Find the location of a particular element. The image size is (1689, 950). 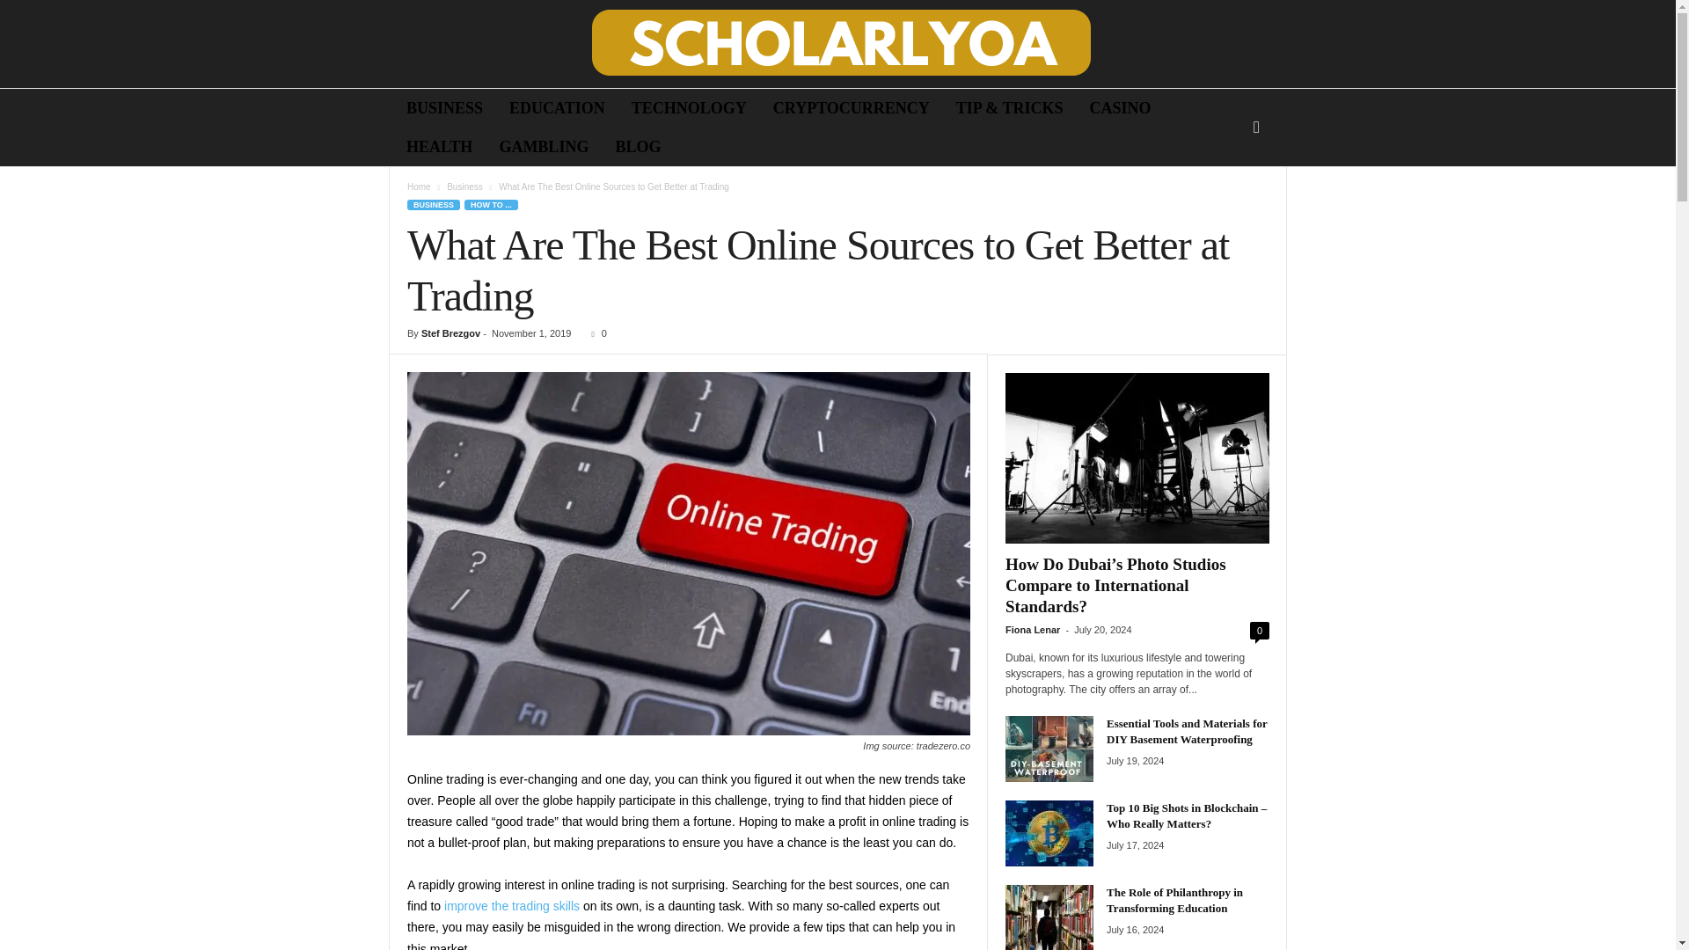

View all posts in Business is located at coordinates (464, 186).